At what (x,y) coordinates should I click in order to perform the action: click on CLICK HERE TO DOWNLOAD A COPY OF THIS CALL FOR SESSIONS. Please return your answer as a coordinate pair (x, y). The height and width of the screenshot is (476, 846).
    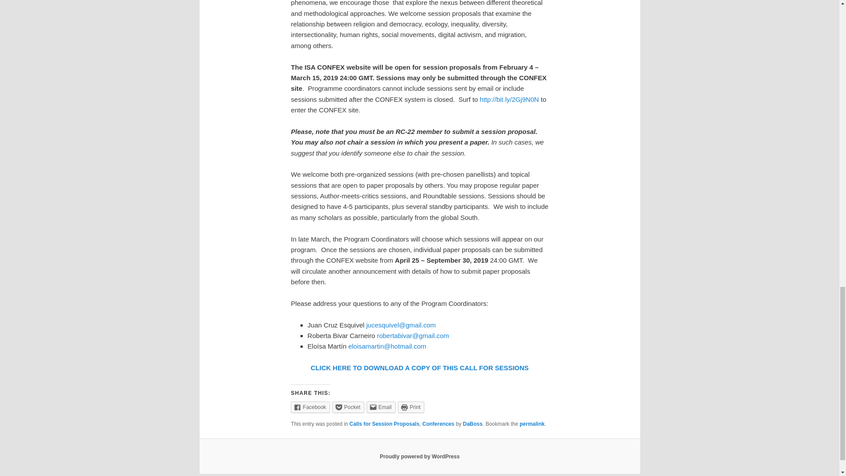
    Looking at the image, I should click on (419, 368).